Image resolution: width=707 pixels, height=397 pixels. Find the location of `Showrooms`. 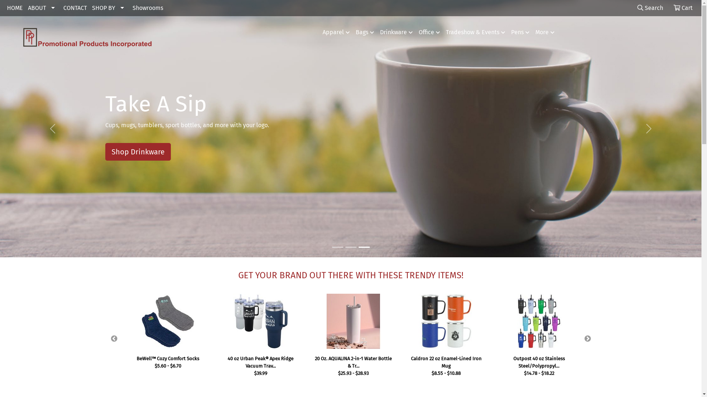

Showrooms is located at coordinates (148, 8).